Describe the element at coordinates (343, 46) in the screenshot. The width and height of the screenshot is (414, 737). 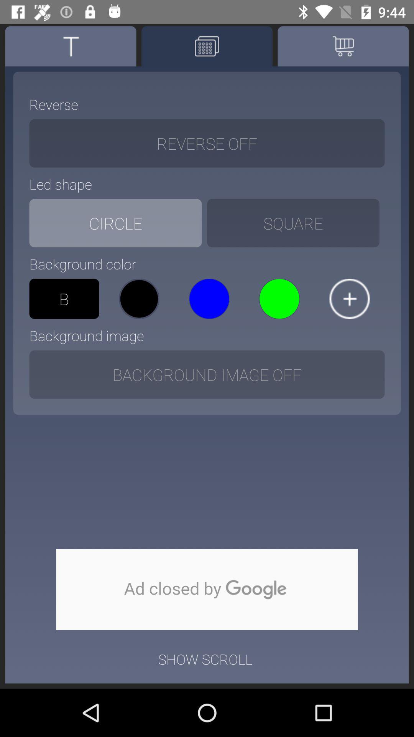
I see `open cart` at that location.